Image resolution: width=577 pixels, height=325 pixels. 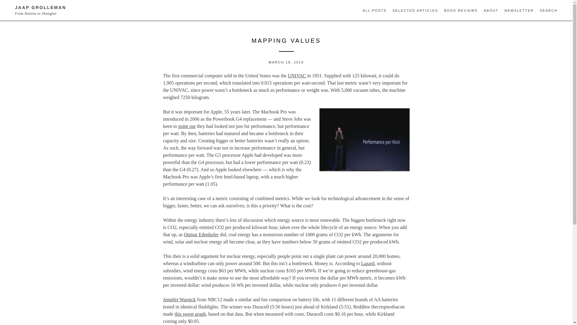 I want to click on BOOK REVIEWS, so click(x=461, y=11).